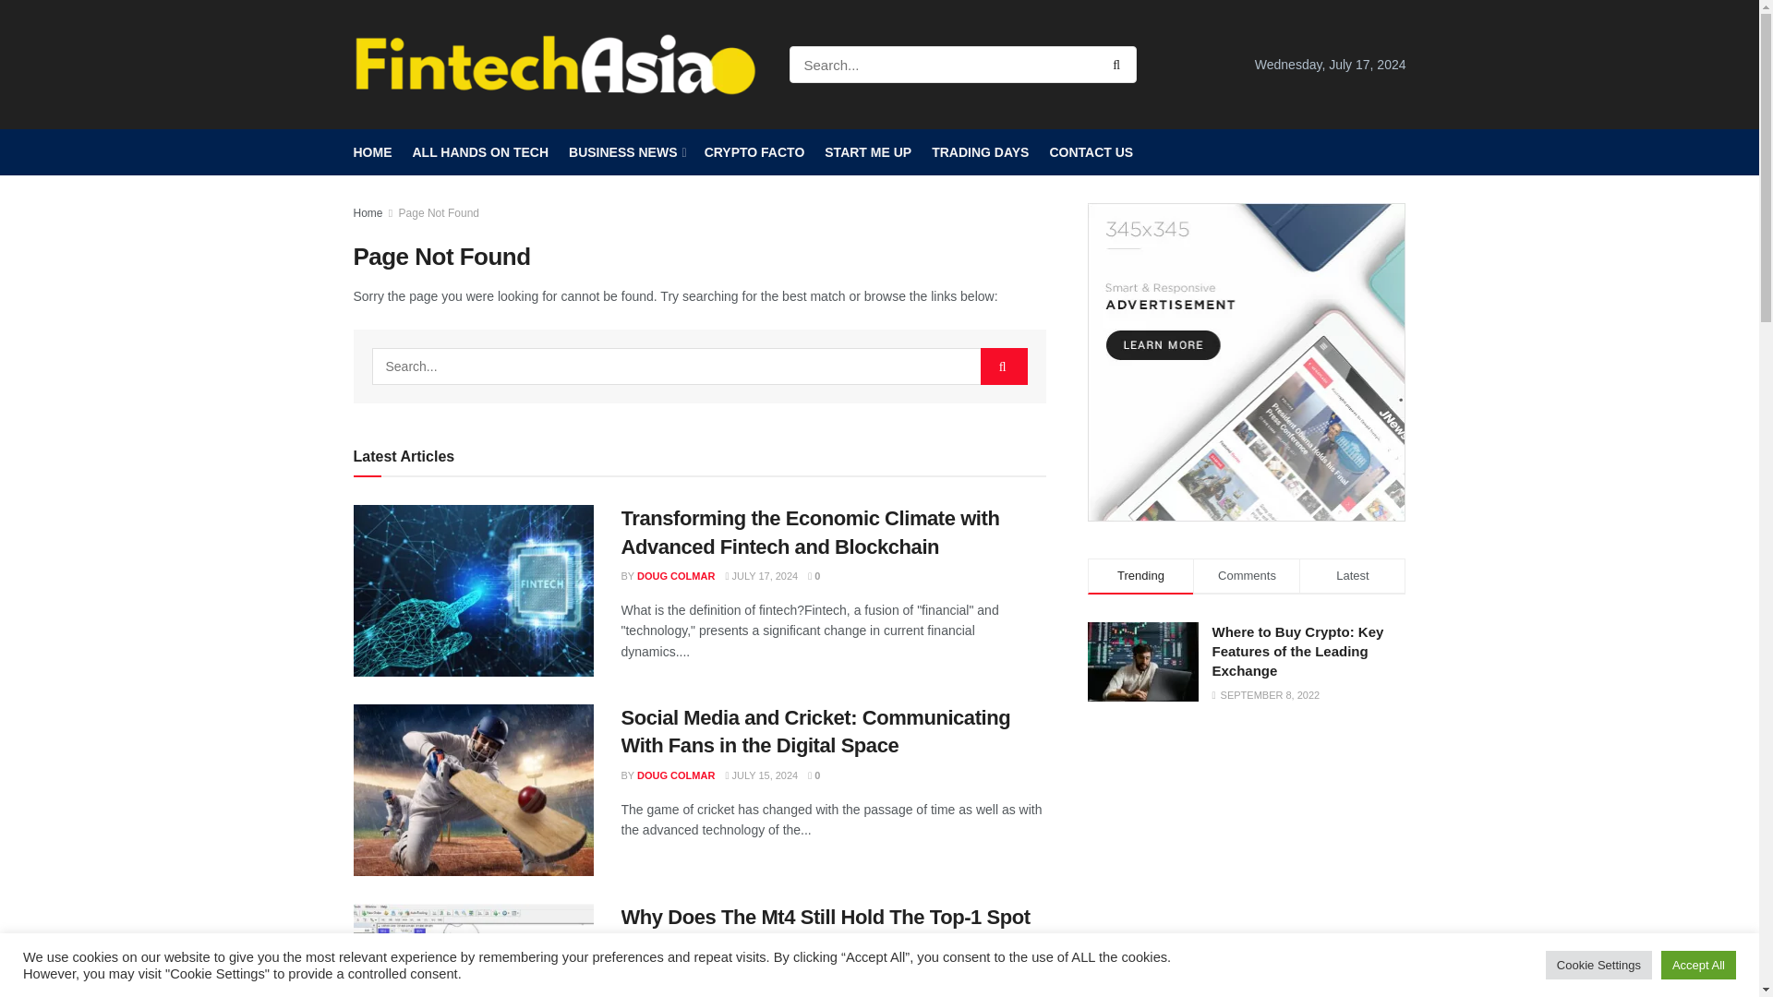  What do you see at coordinates (814, 575) in the screenshot?
I see `0` at bounding box center [814, 575].